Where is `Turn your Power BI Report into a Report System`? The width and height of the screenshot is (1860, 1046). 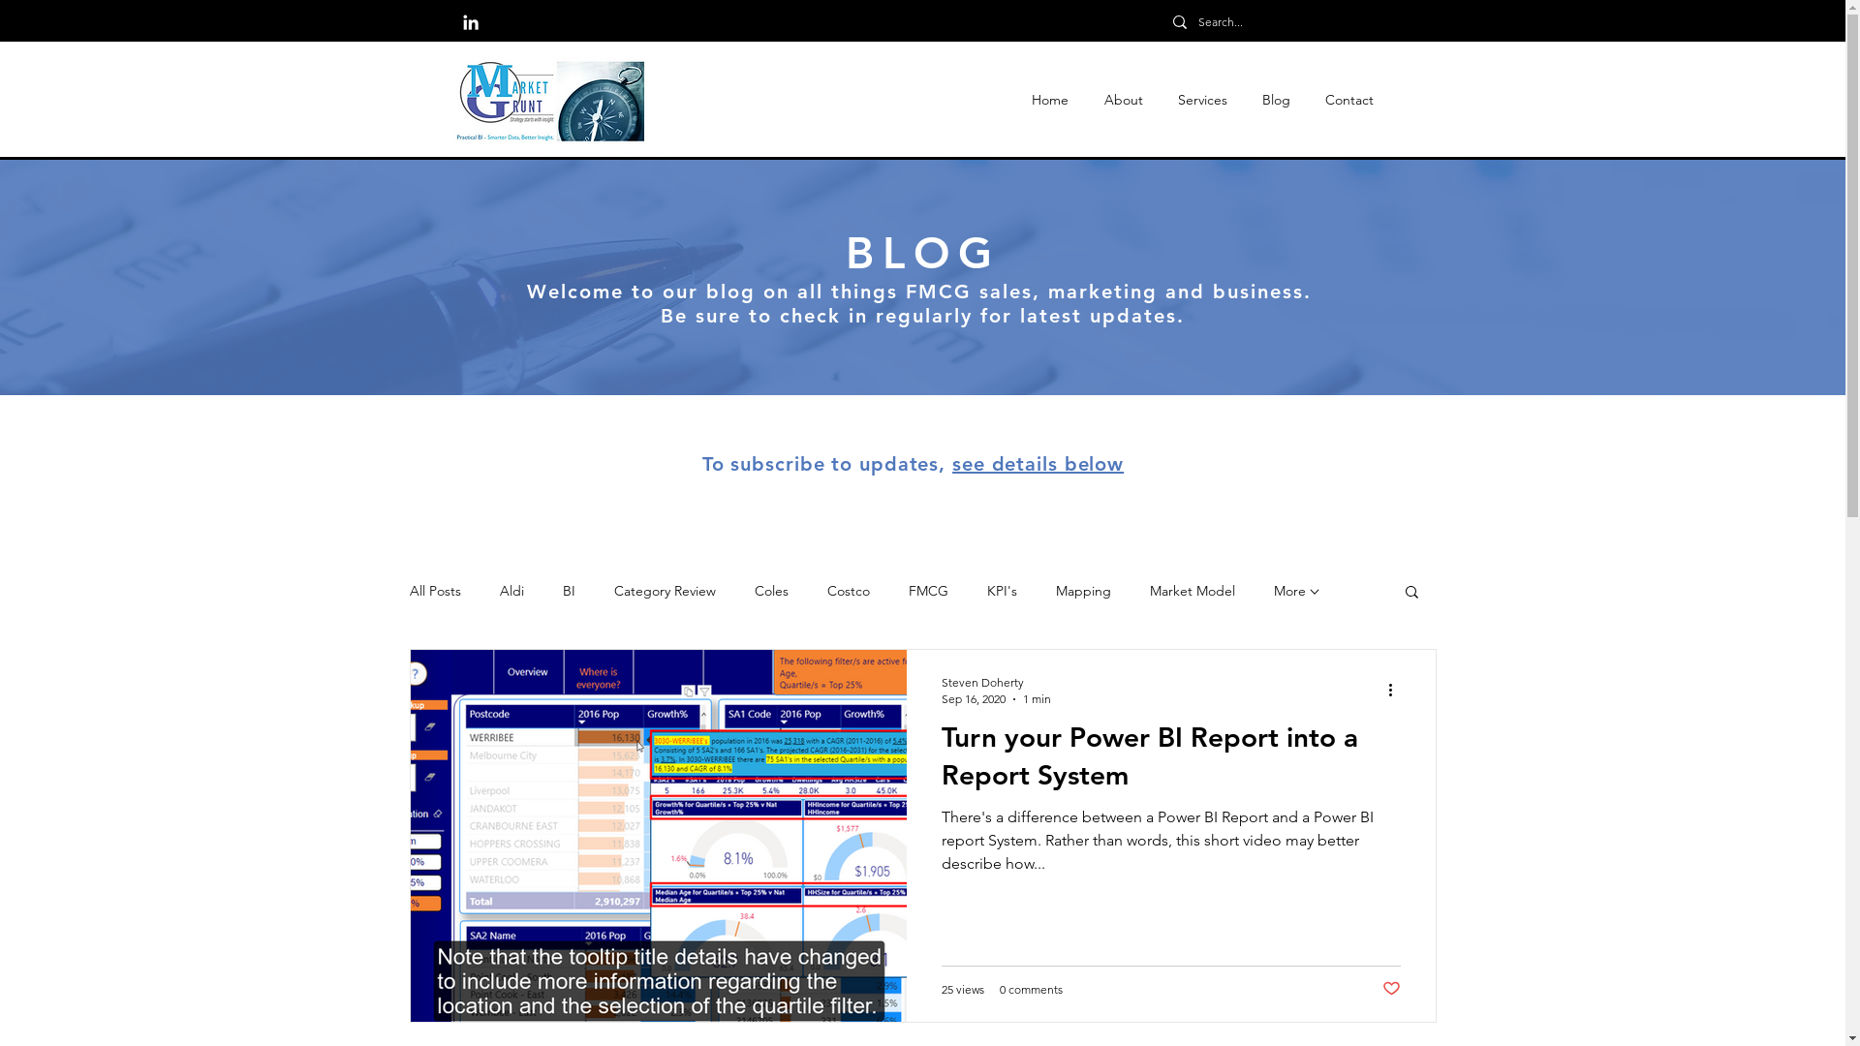
Turn your Power BI Report into a Report System is located at coordinates (1171, 761).